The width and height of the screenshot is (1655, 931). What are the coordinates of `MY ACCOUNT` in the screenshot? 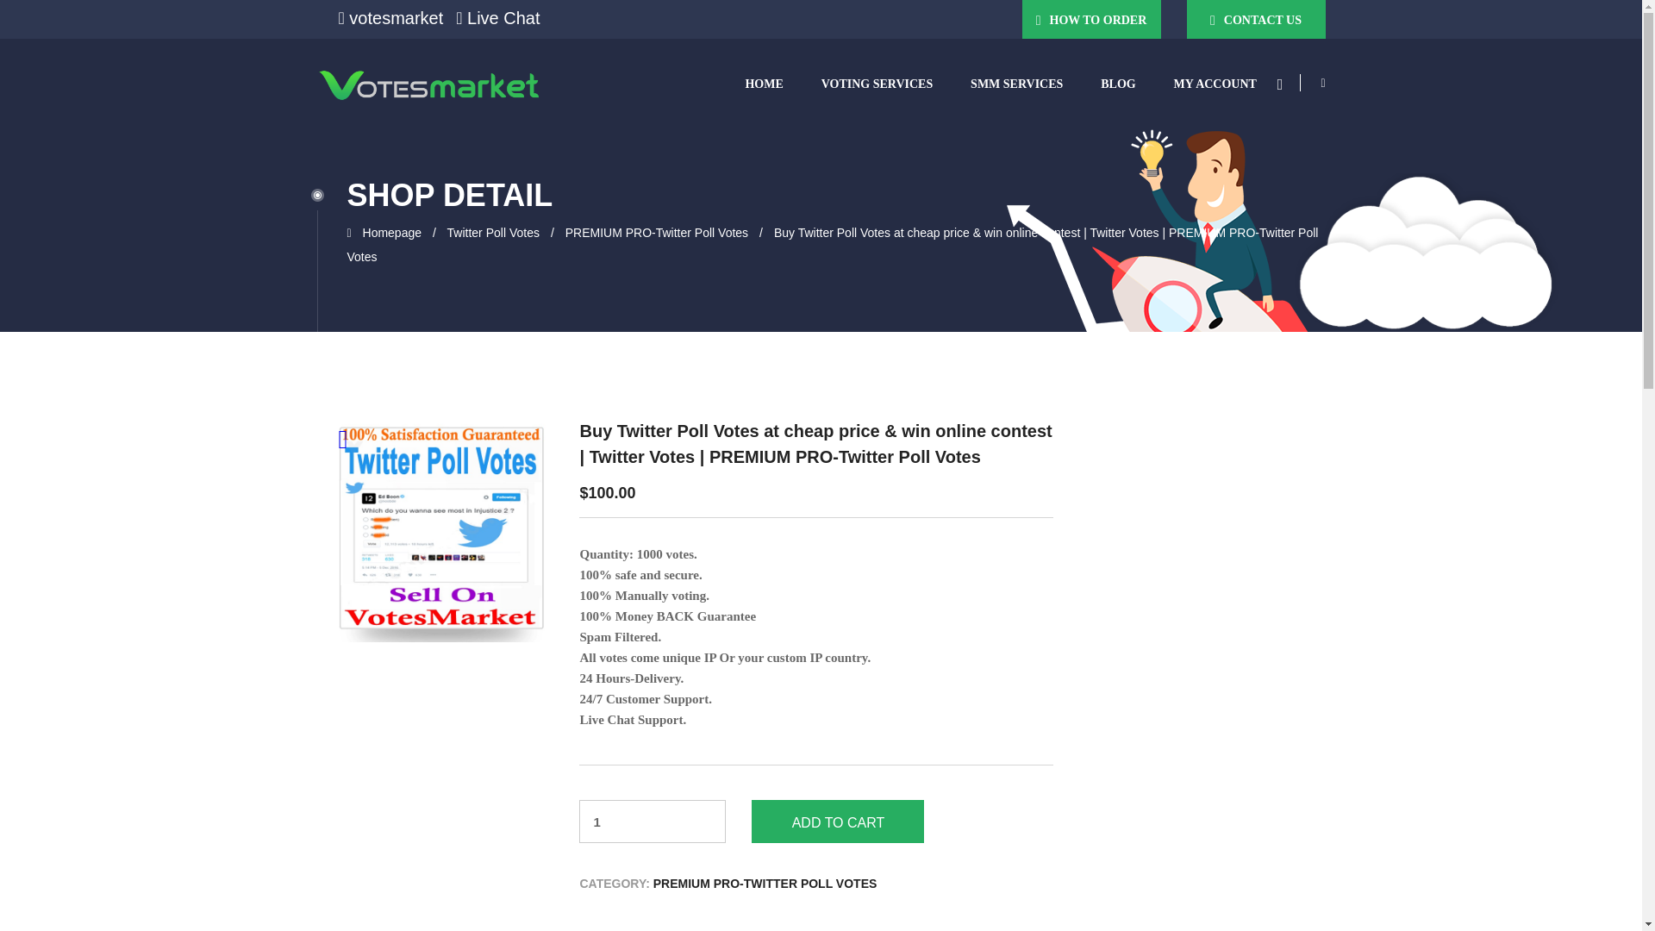 It's located at (1215, 84).